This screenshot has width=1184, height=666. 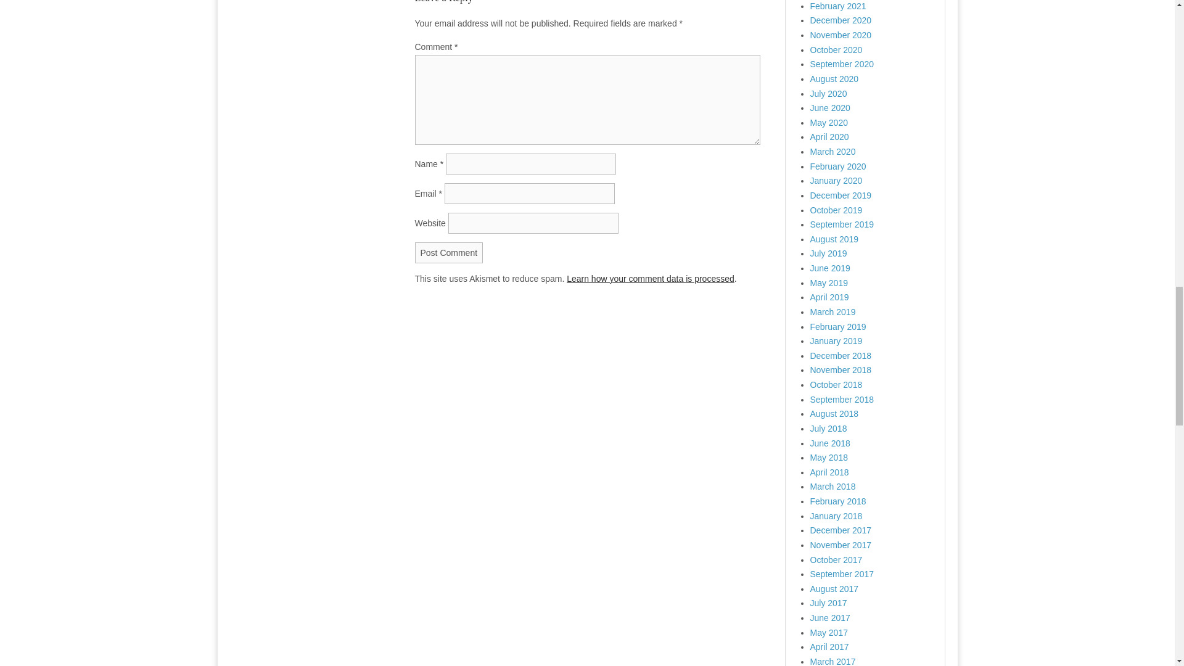 What do you see at coordinates (650, 279) in the screenshot?
I see `Learn how your comment data is processed` at bounding box center [650, 279].